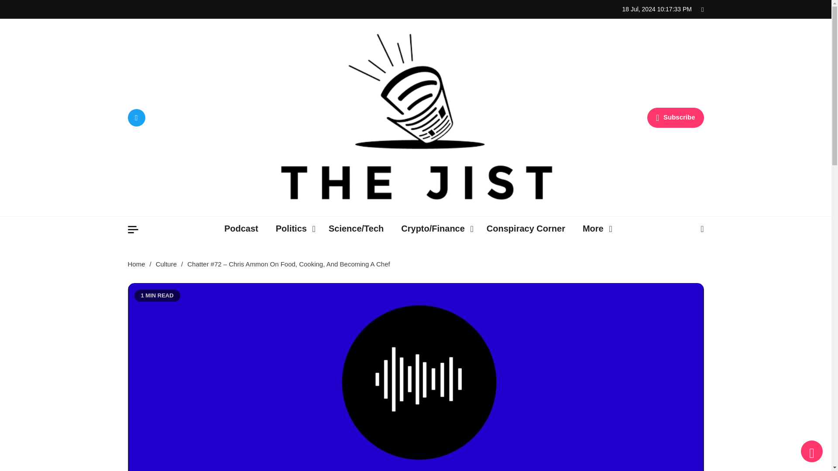  I want to click on More, so click(595, 229).